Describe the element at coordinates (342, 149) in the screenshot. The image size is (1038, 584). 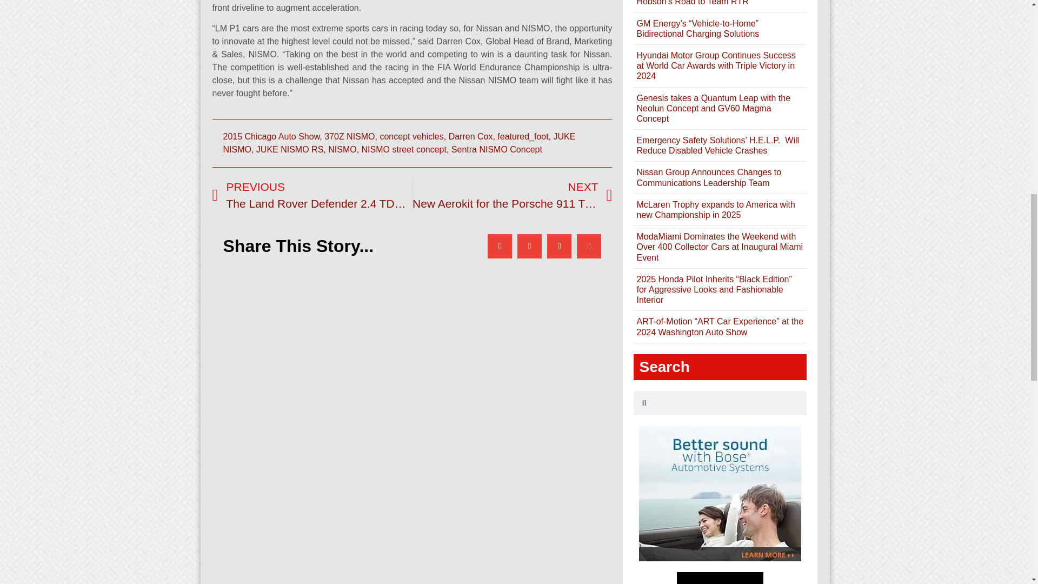
I see `NISMO` at that location.